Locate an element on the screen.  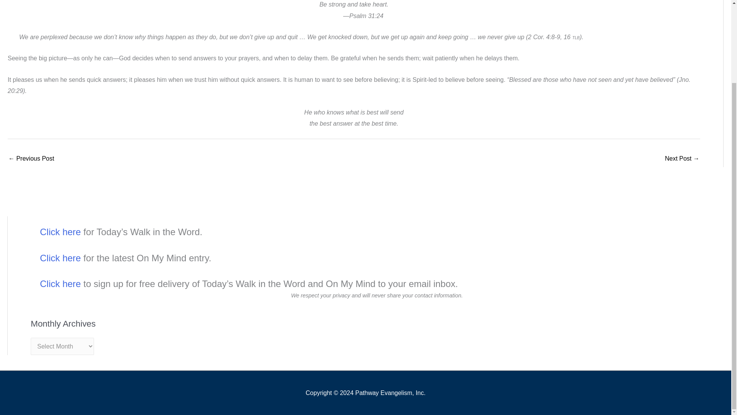
Click here is located at coordinates (60, 231).